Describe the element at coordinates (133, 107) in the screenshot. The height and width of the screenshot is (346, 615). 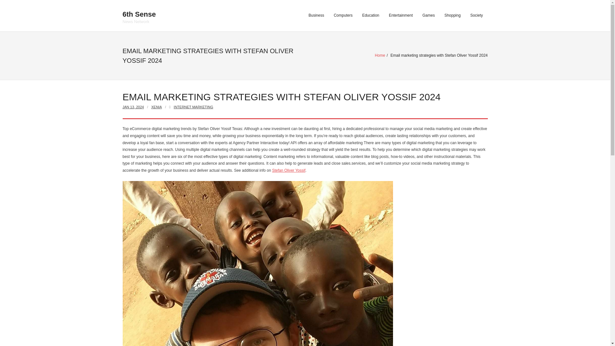
I see `INTERNET MARKETING` at that location.